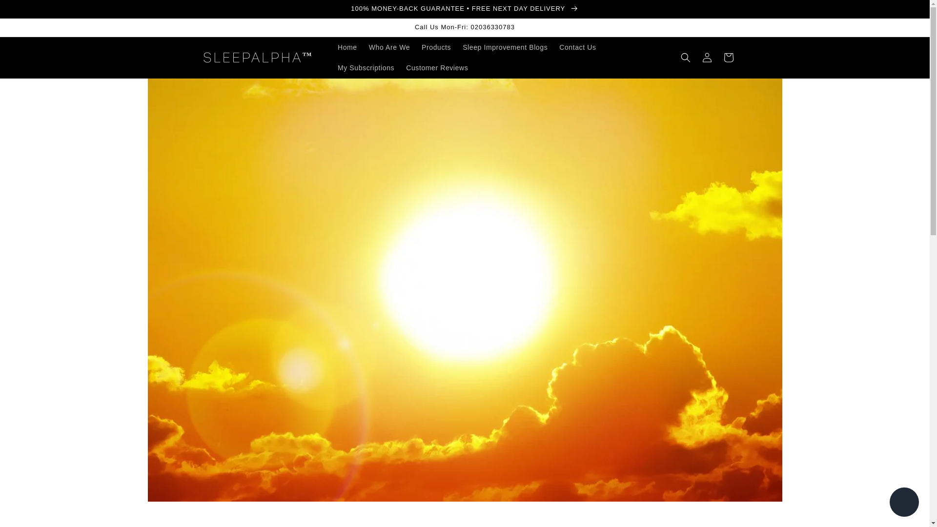 This screenshot has height=527, width=937. What do you see at coordinates (577, 47) in the screenshot?
I see `Contact Us` at bounding box center [577, 47].